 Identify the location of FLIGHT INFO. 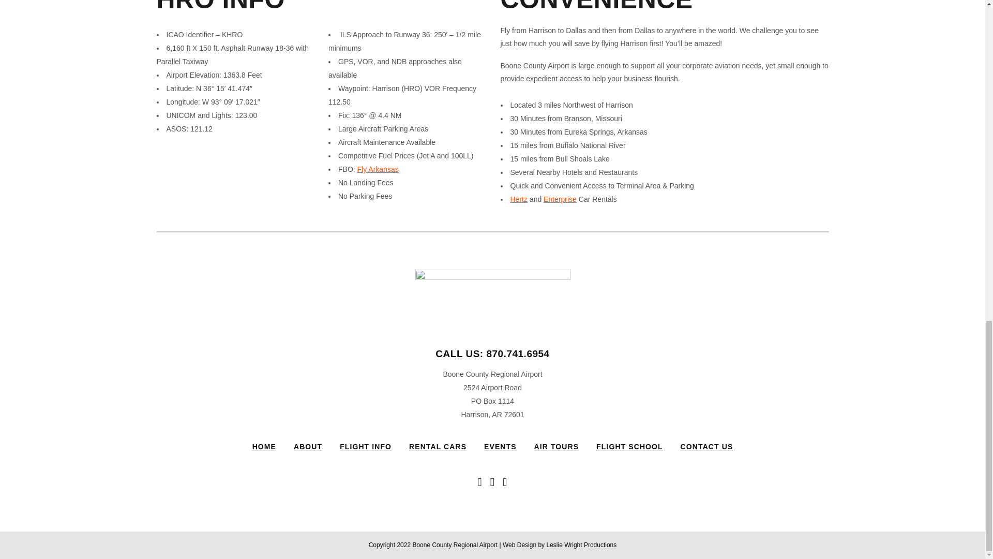
(365, 446).